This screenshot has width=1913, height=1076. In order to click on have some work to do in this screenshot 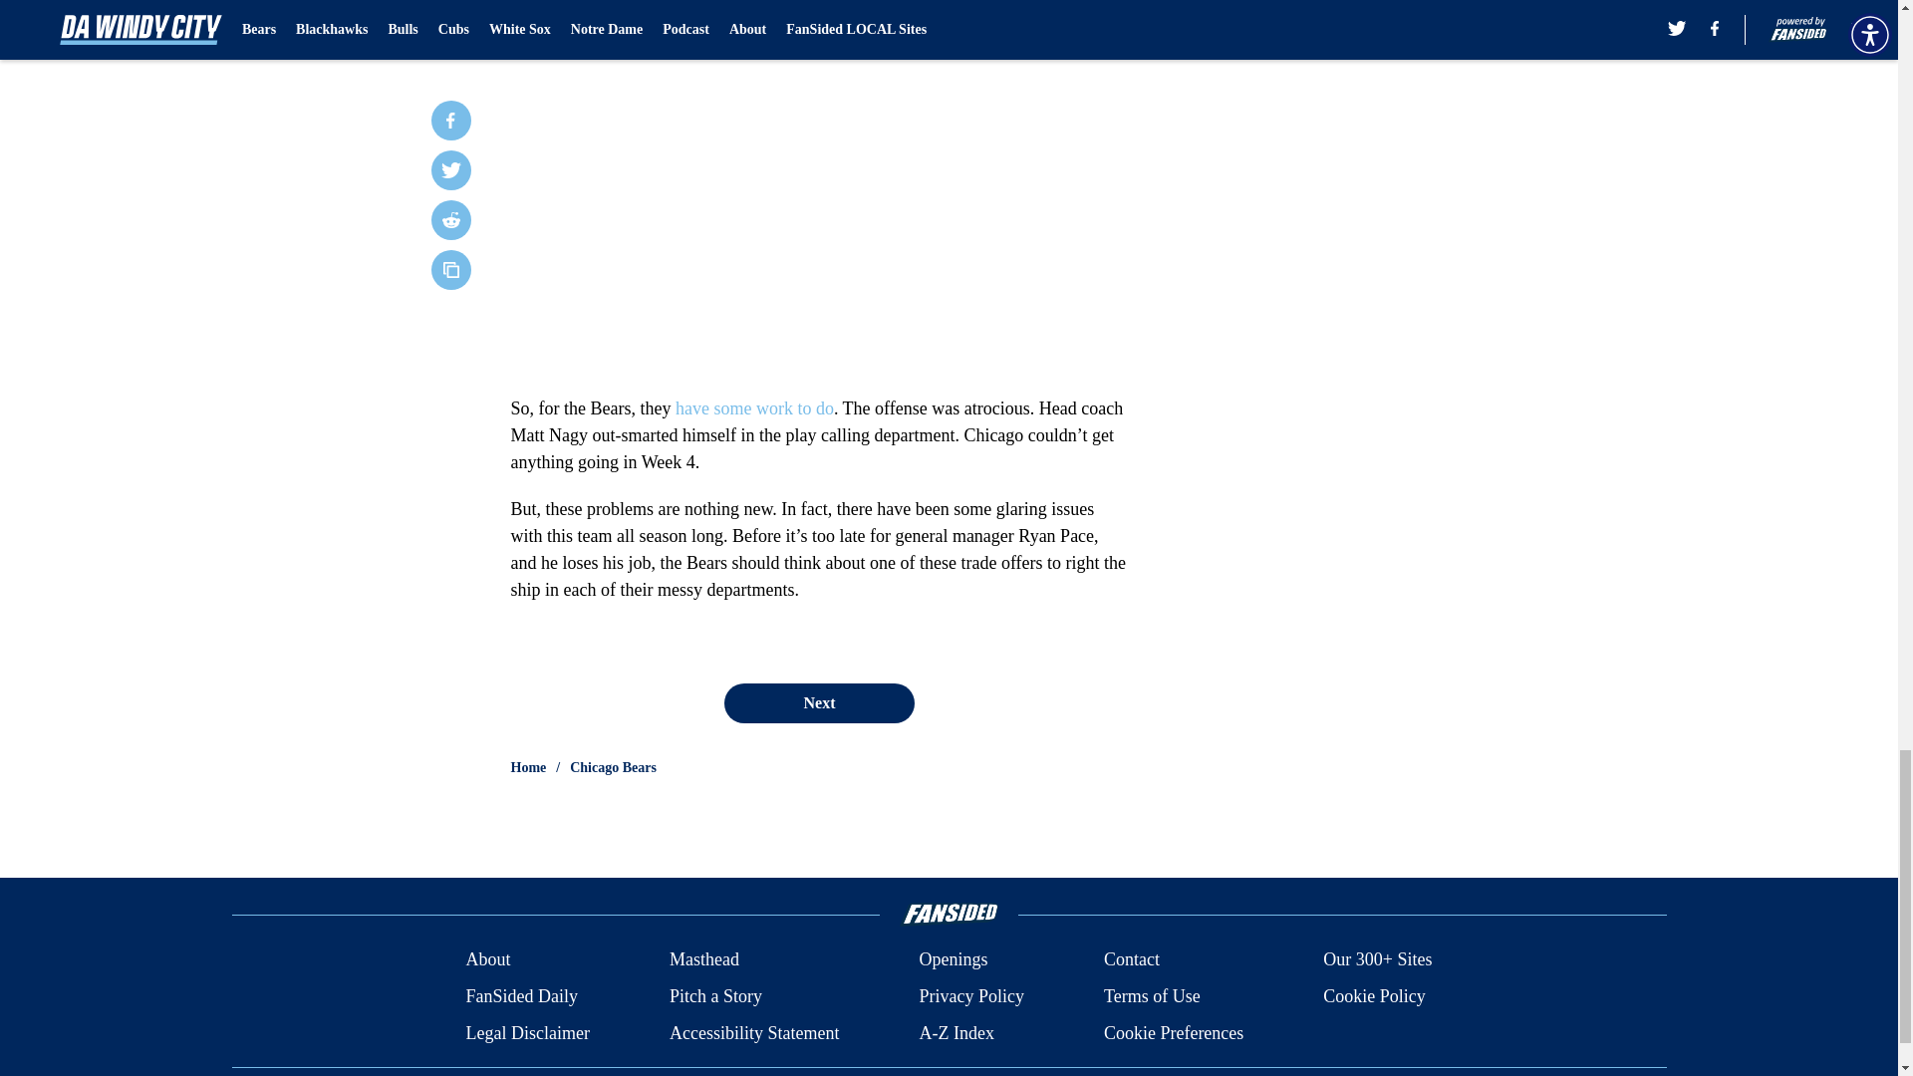, I will do `click(754, 408)`.